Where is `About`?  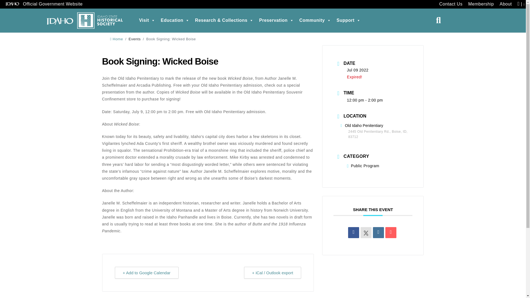 About is located at coordinates (506, 4).